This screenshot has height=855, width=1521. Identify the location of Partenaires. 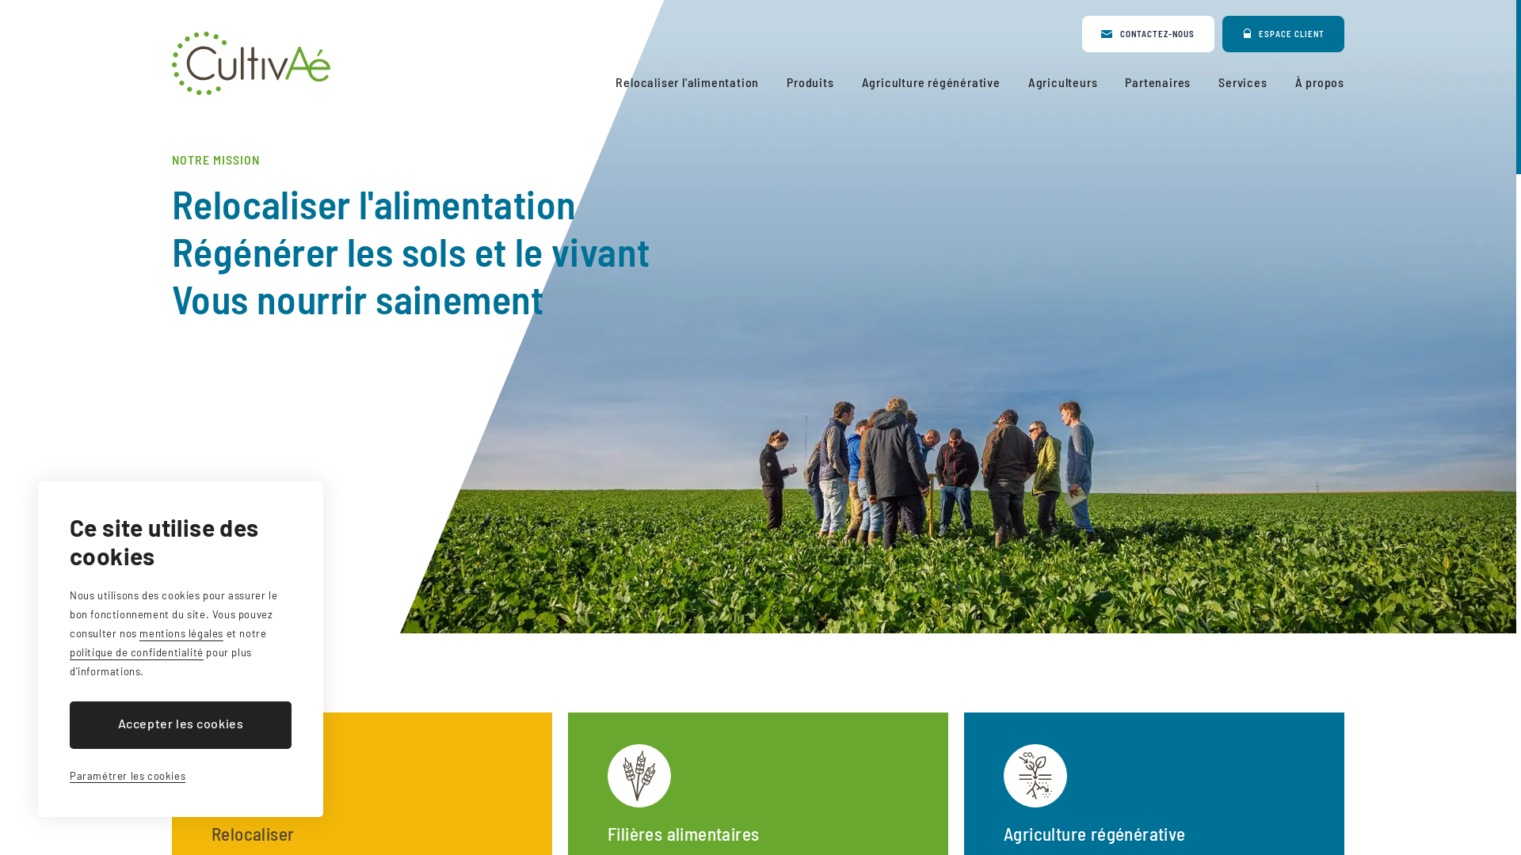
(1158, 82).